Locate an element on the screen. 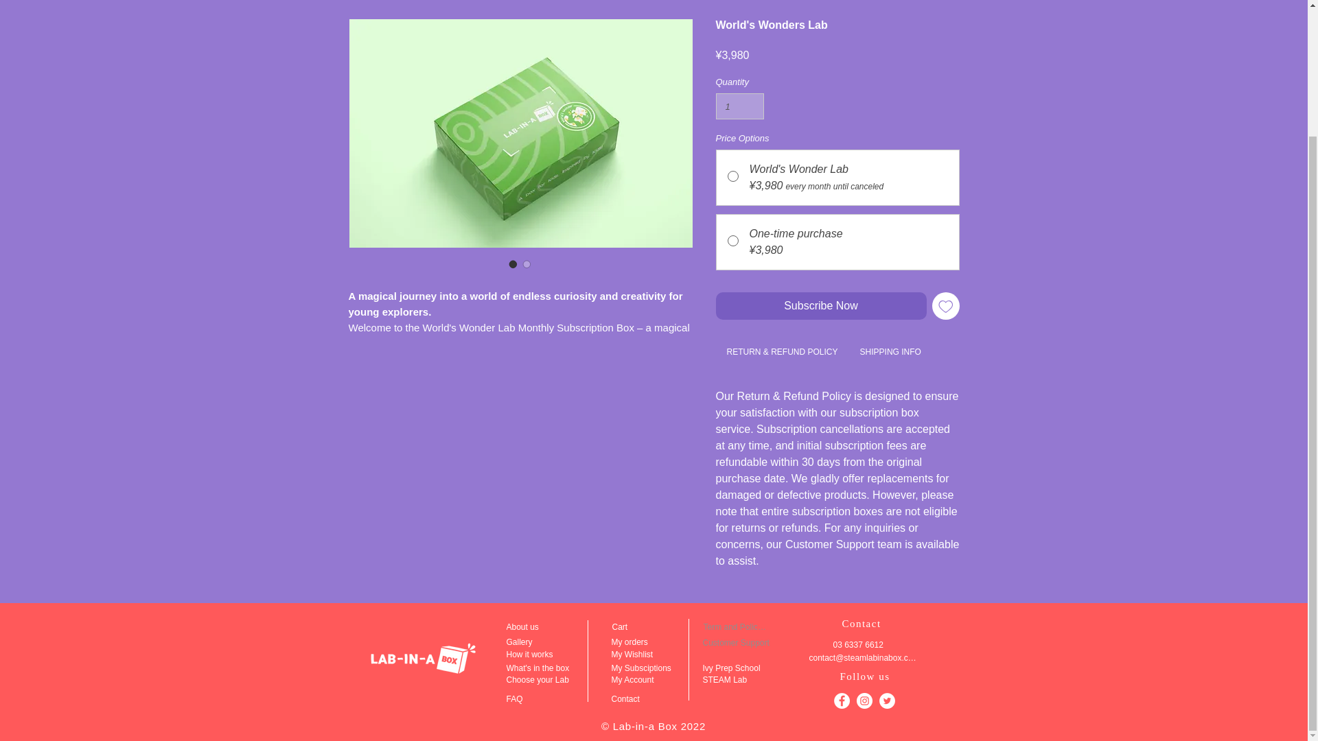 This screenshot has height=741, width=1318. My Subsciptions is located at coordinates (652, 668).